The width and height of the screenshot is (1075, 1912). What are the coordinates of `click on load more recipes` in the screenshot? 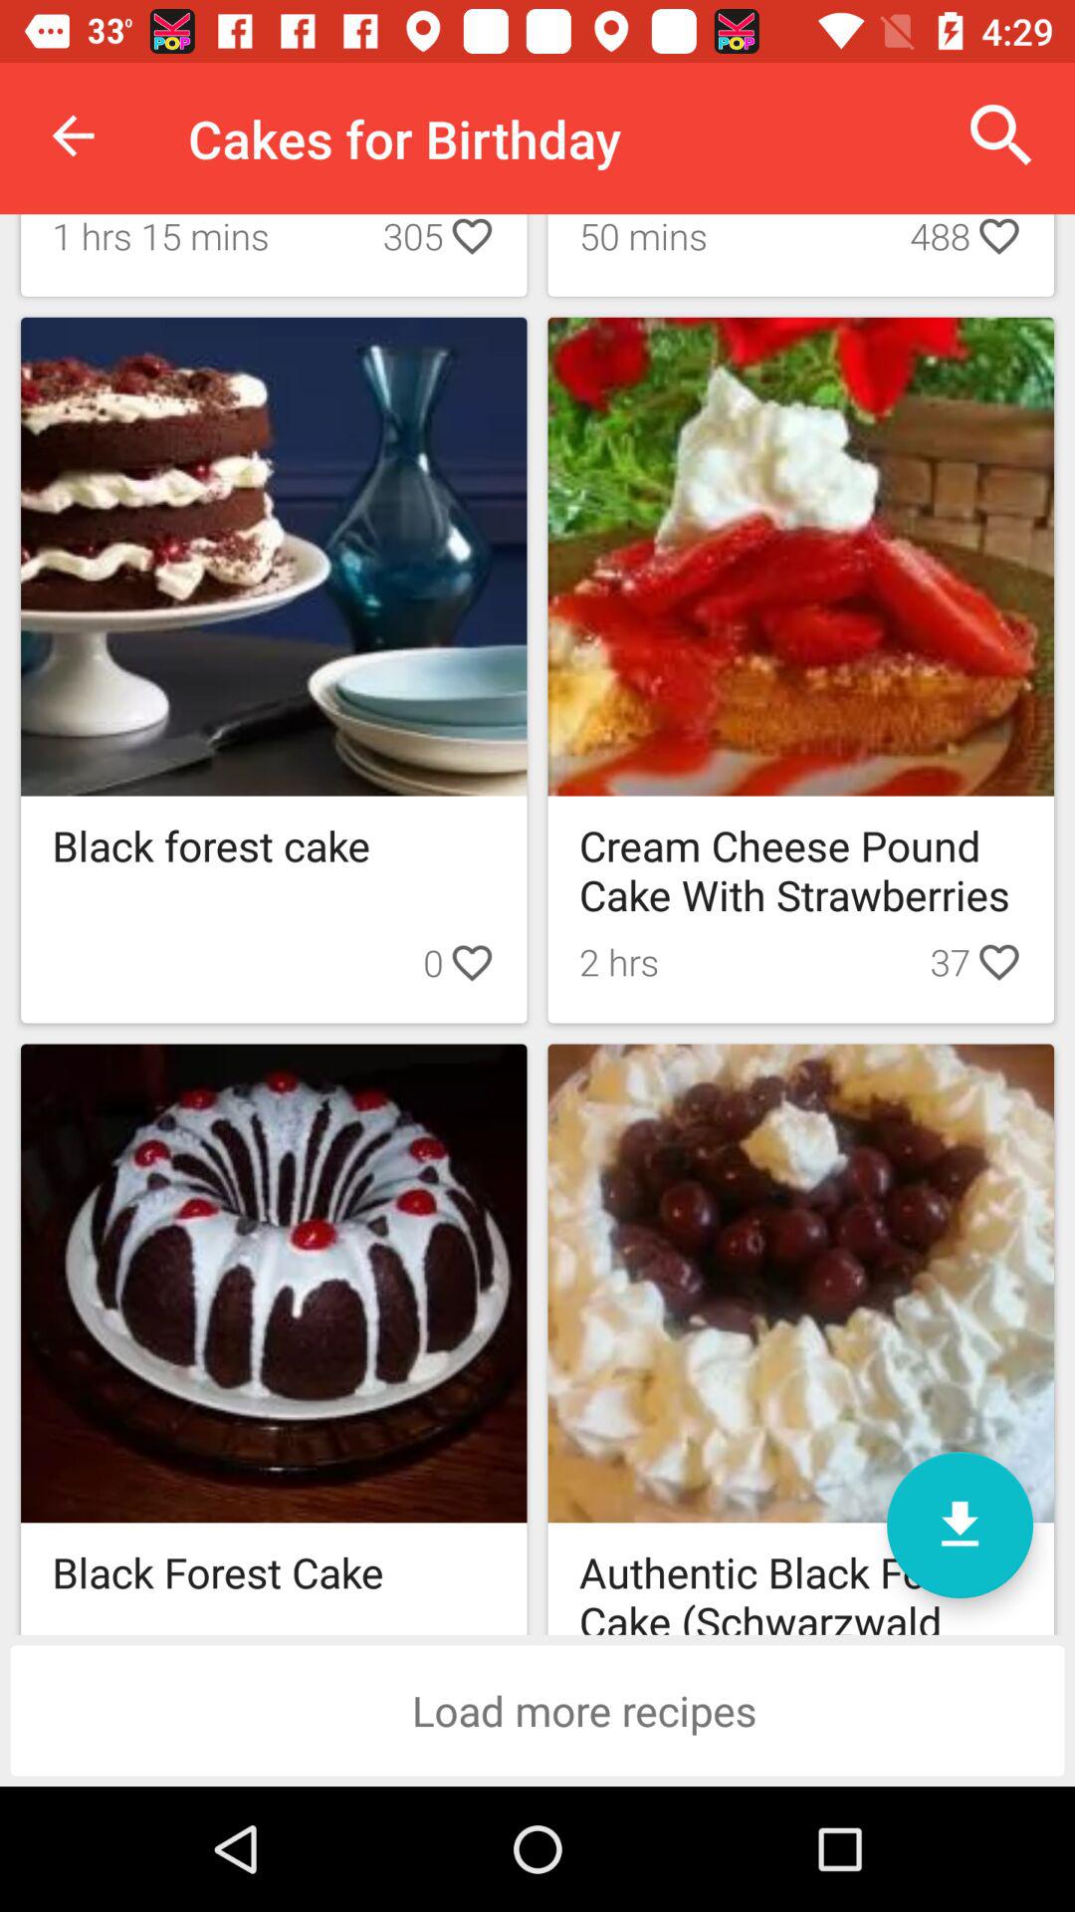 It's located at (537, 1710).